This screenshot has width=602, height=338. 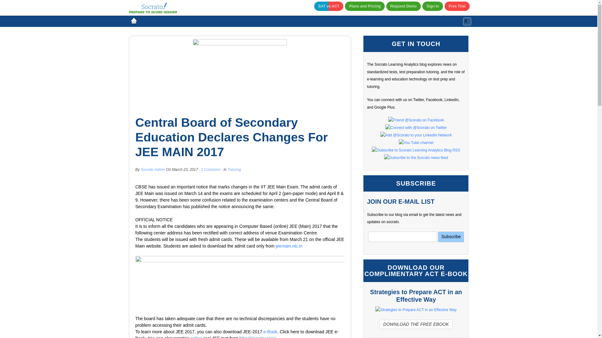 I want to click on Subscribe to Scorato Learning Analytics Blog RSS, so click(x=416, y=150).